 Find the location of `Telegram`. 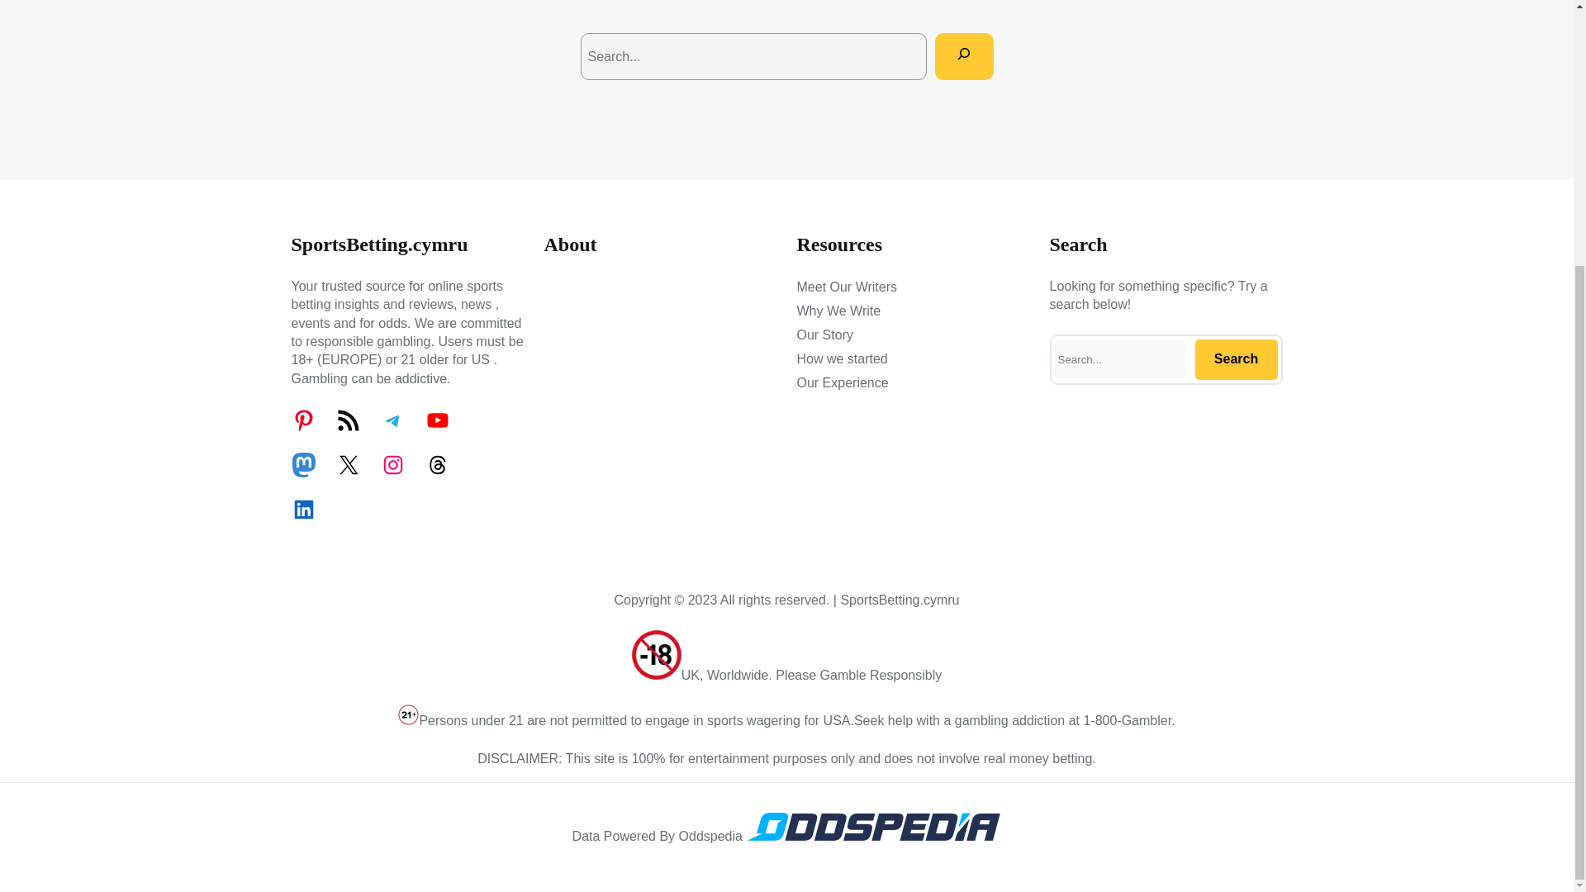

Telegram is located at coordinates (392, 420).